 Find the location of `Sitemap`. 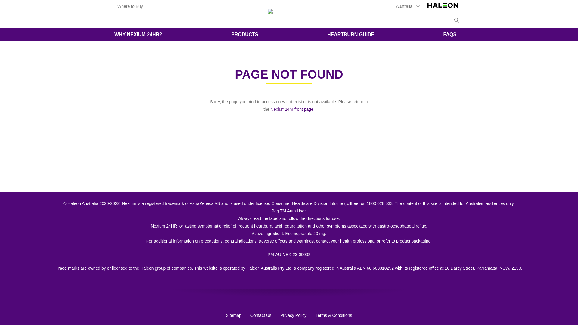

Sitemap is located at coordinates (234, 315).